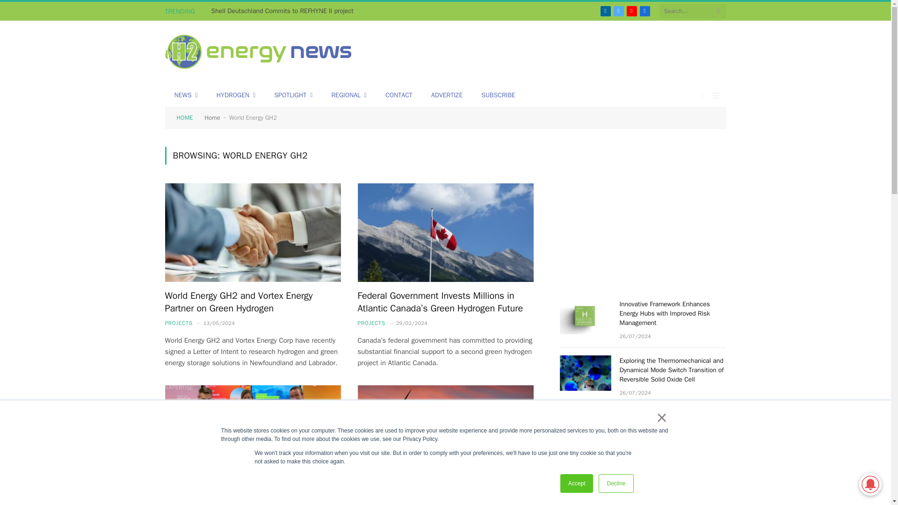  What do you see at coordinates (616, 483) in the screenshot?
I see `Decline` at bounding box center [616, 483].